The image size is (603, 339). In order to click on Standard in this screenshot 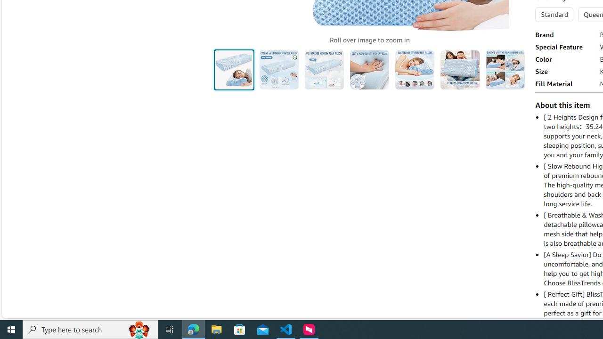, I will do `click(554, 14)`.